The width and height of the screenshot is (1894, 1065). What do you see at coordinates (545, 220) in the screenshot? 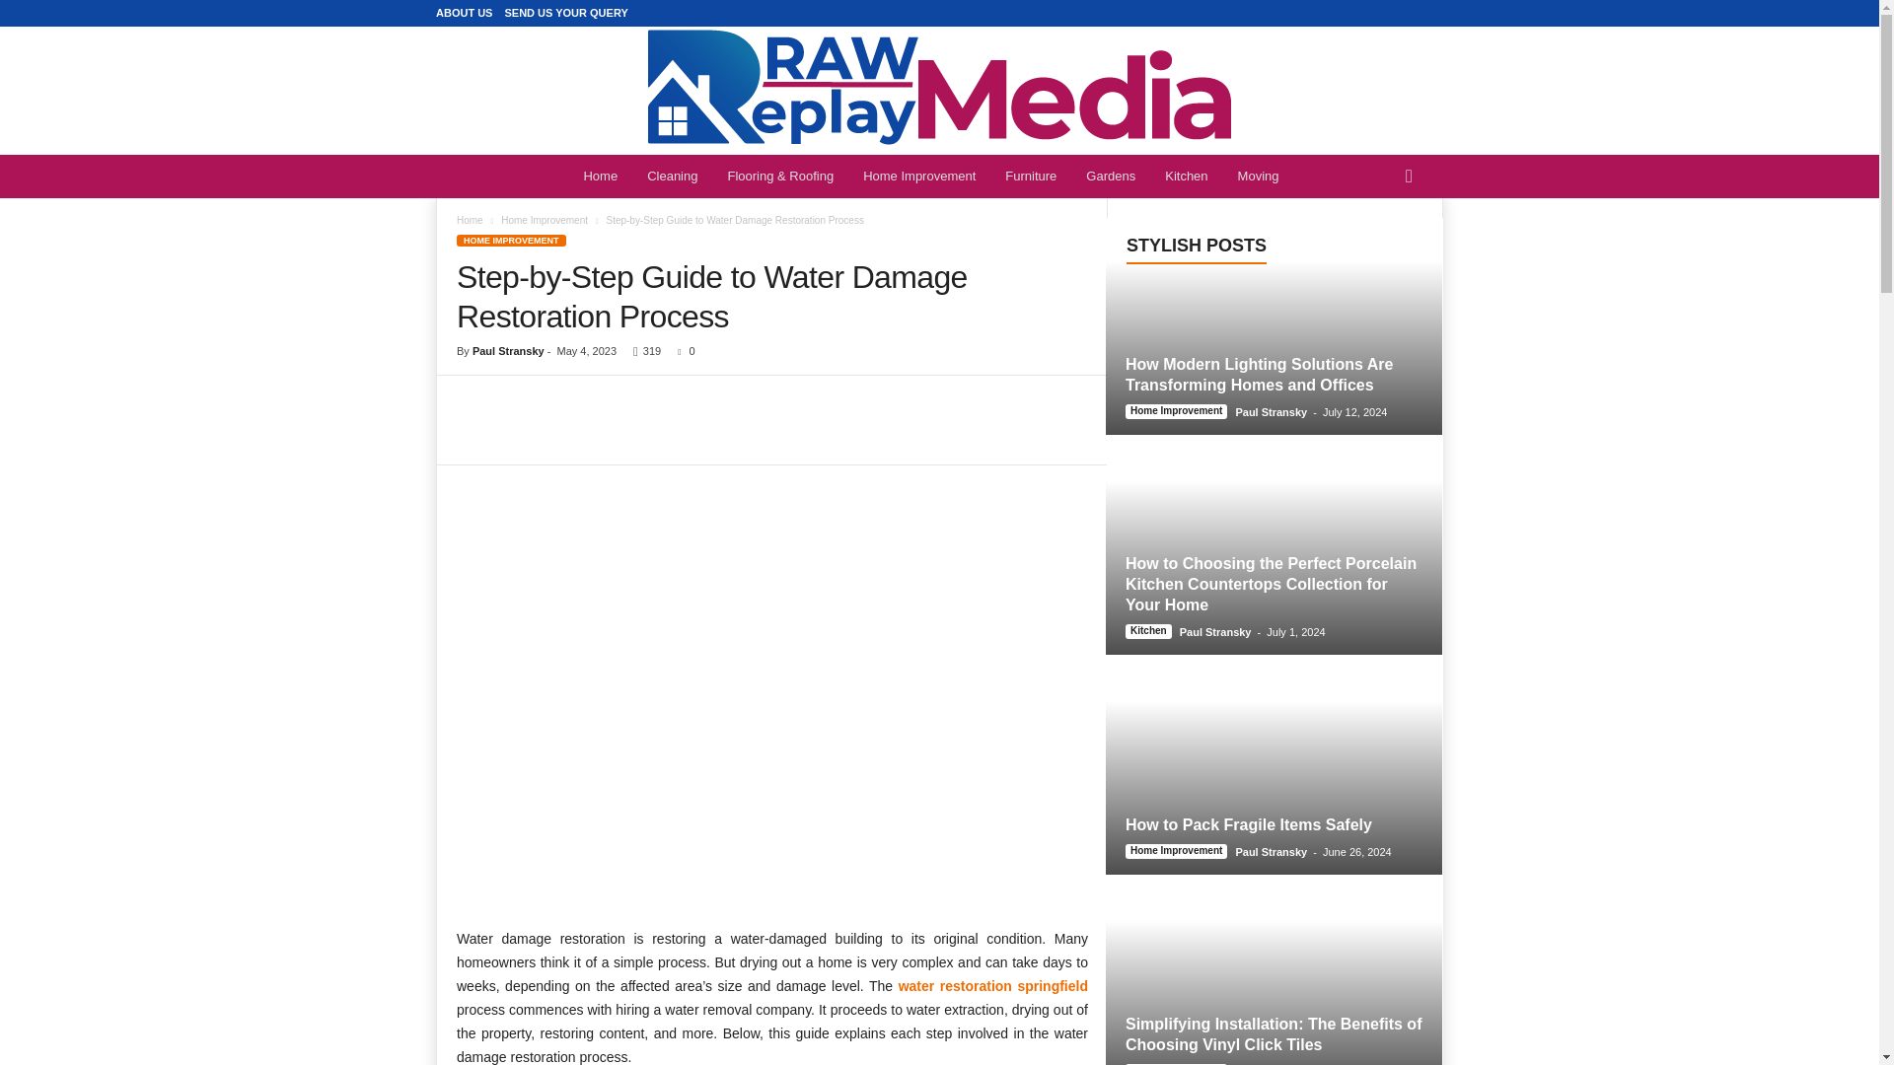
I see `View all posts in Home Improvement` at bounding box center [545, 220].